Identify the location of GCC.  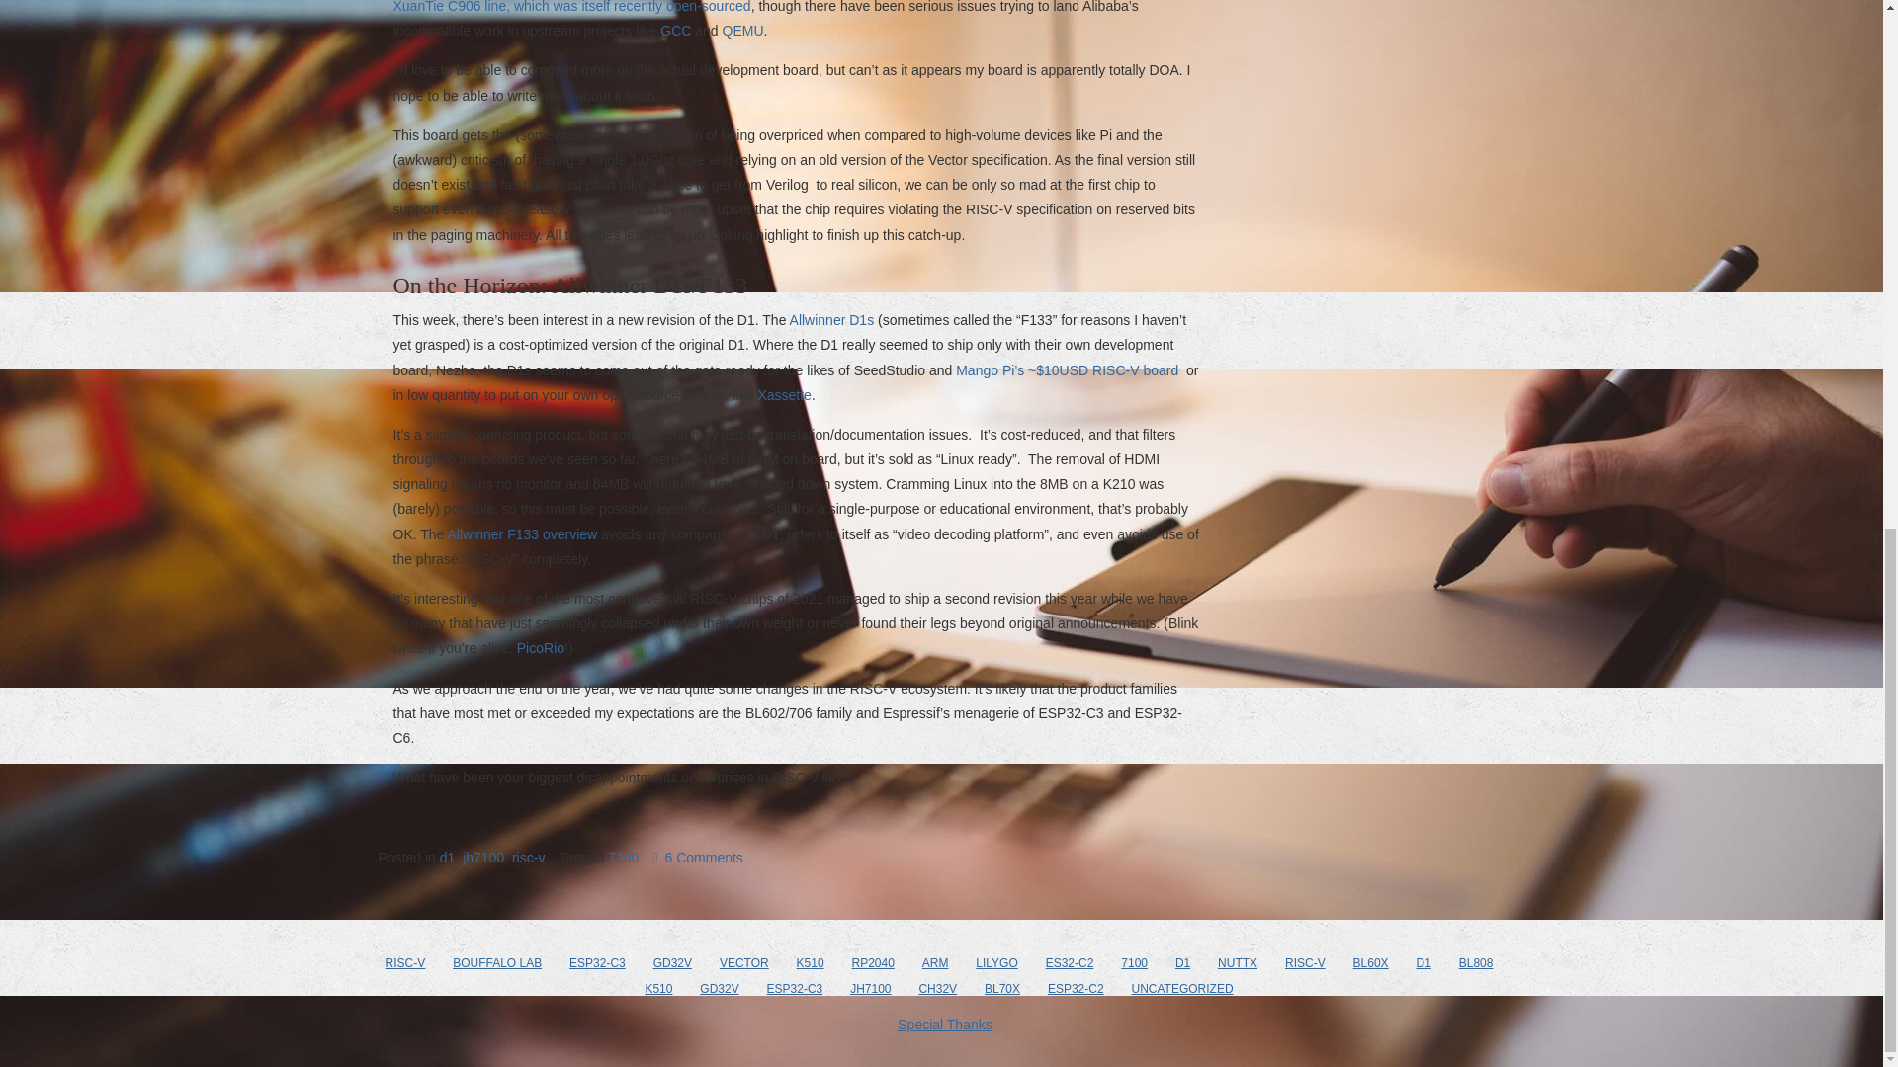
(675, 30).